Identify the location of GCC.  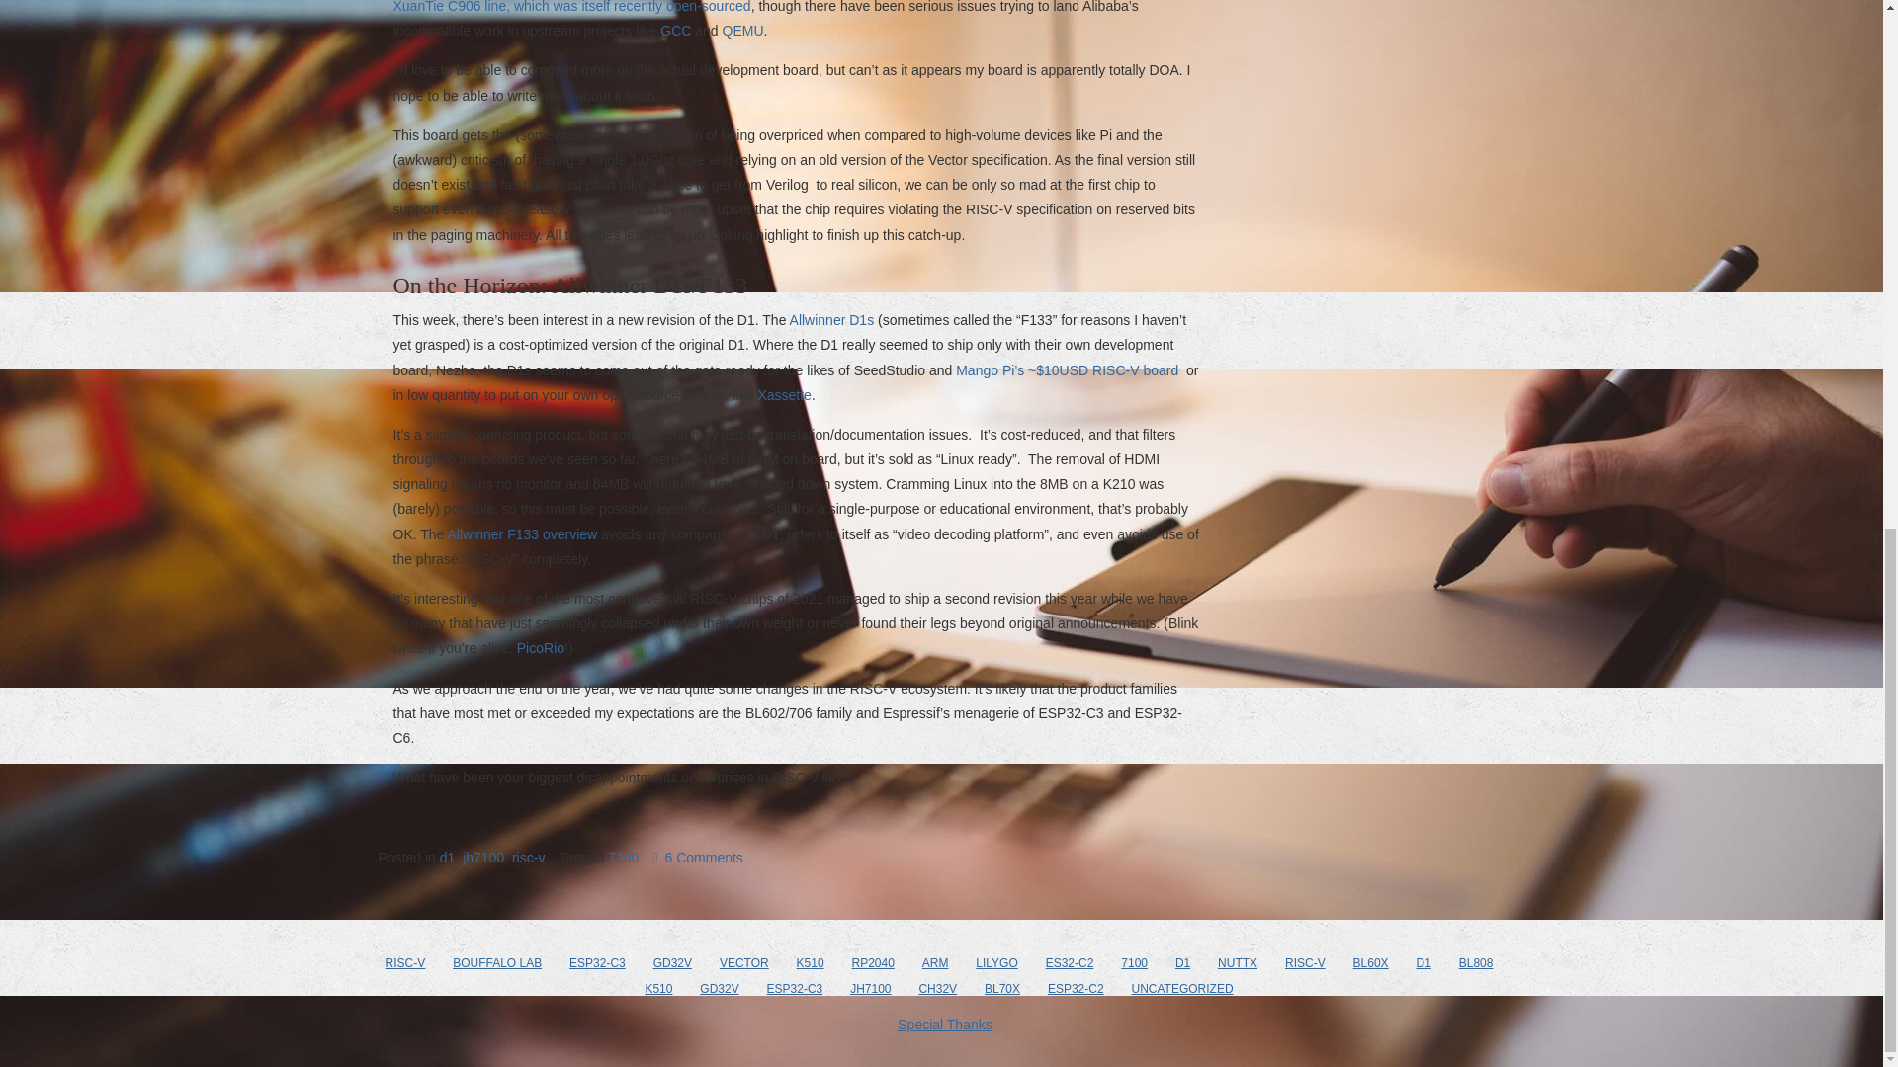
(675, 30).